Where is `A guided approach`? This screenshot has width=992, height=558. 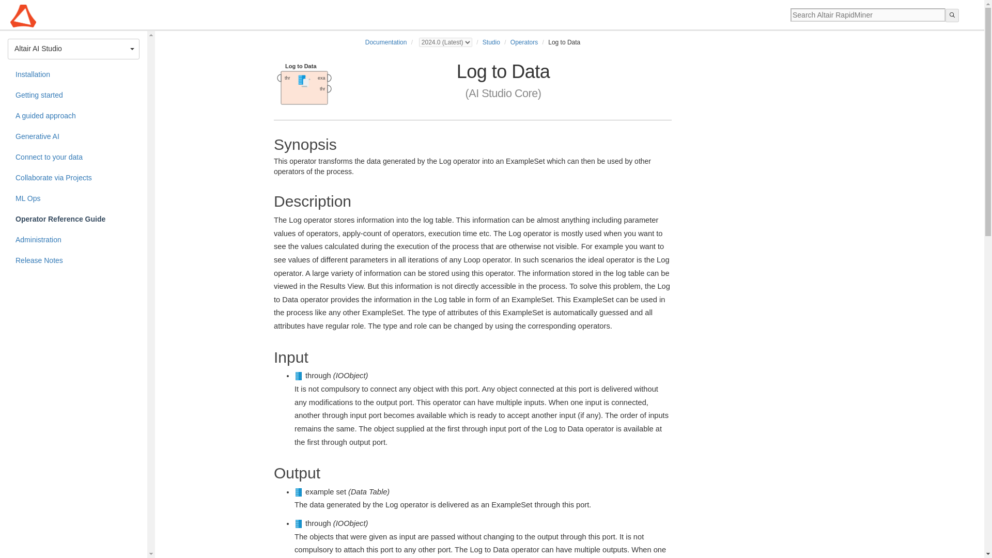
A guided approach is located at coordinates (73, 116).